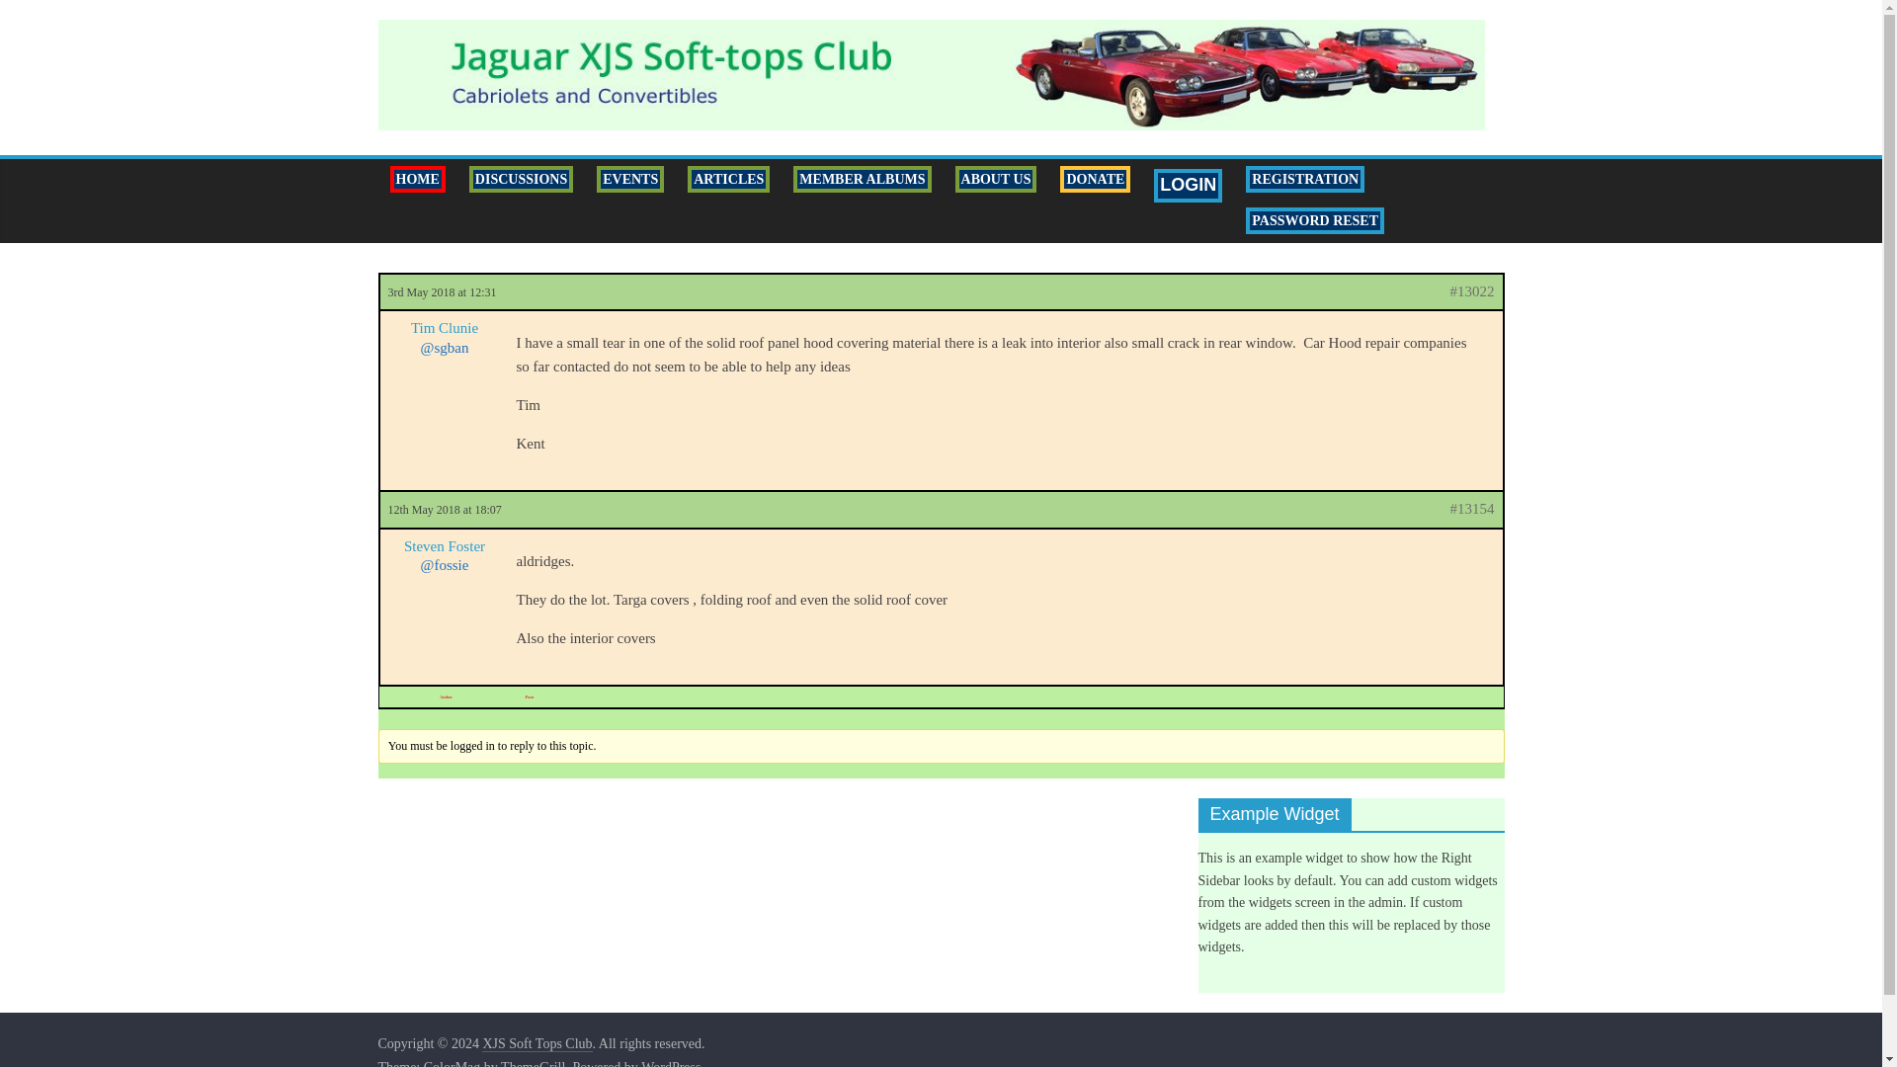 This screenshot has width=1897, height=1067. Describe the element at coordinates (443, 547) in the screenshot. I see `Steven Foster` at that location.